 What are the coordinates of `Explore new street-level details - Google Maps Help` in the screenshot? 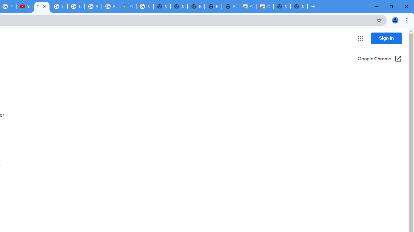 It's located at (110, 6).